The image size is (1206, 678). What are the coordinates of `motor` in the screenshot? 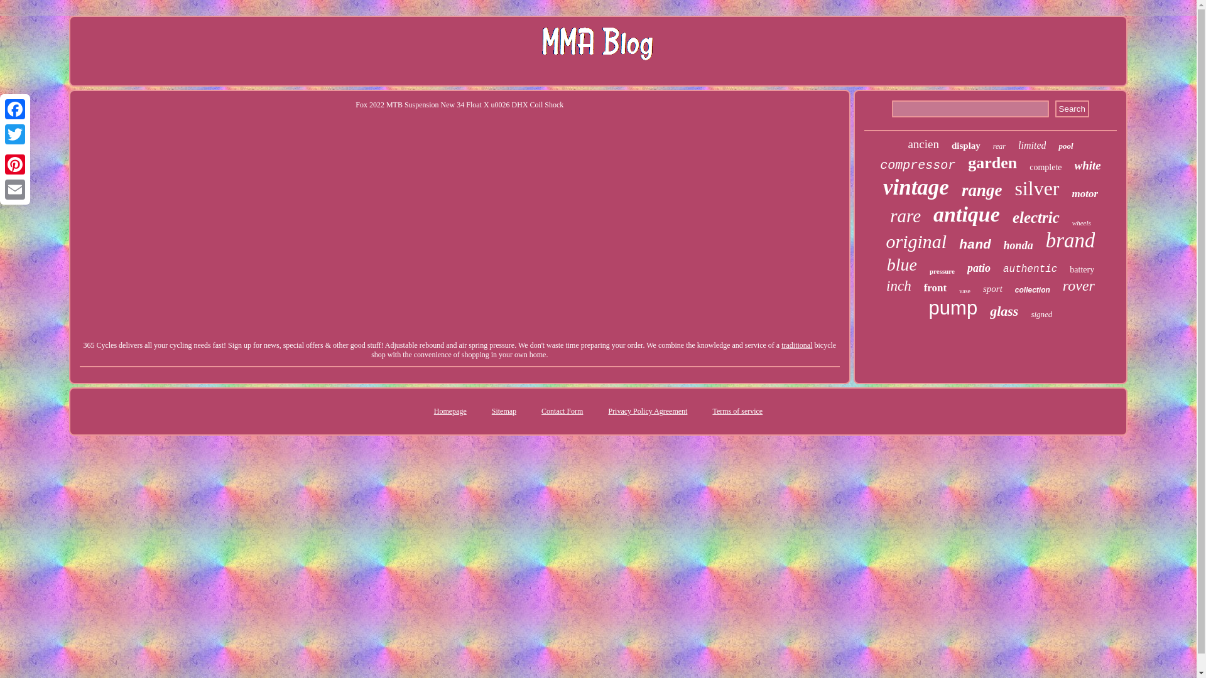 It's located at (1084, 193).